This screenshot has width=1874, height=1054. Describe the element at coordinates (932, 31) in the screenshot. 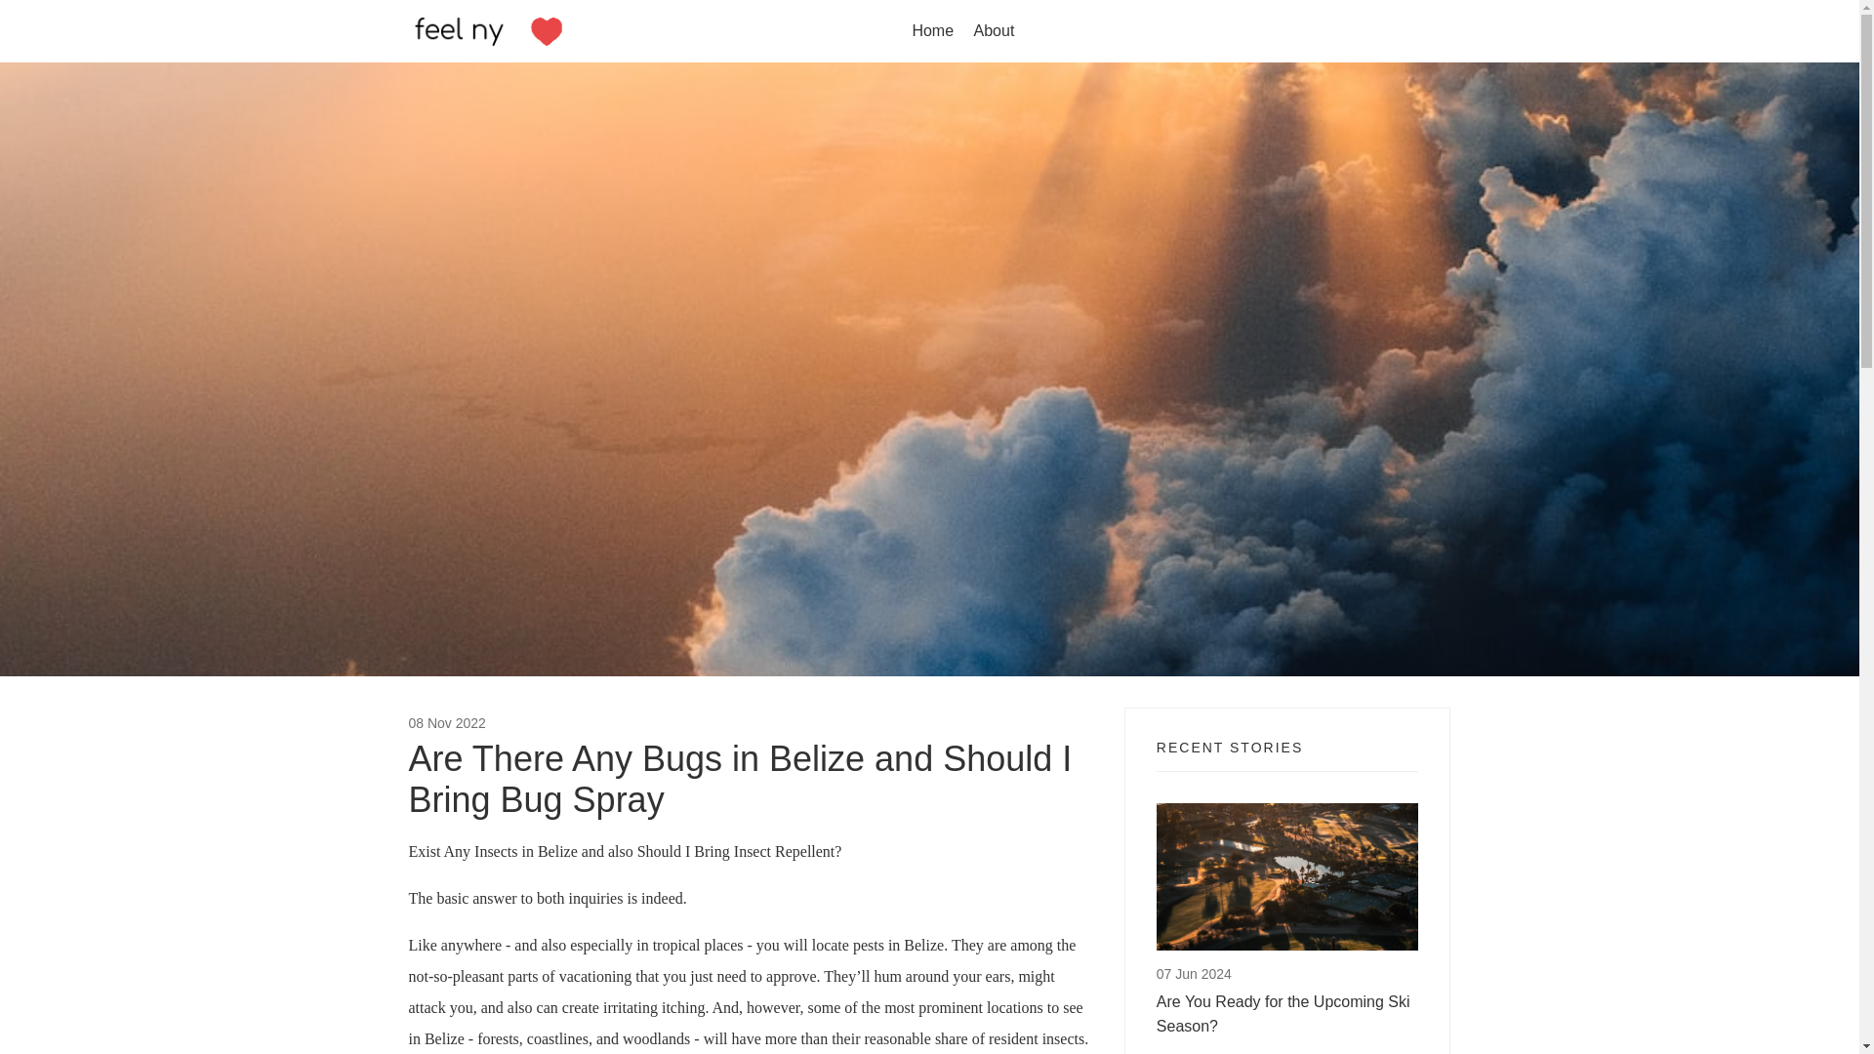

I see `Home` at that location.